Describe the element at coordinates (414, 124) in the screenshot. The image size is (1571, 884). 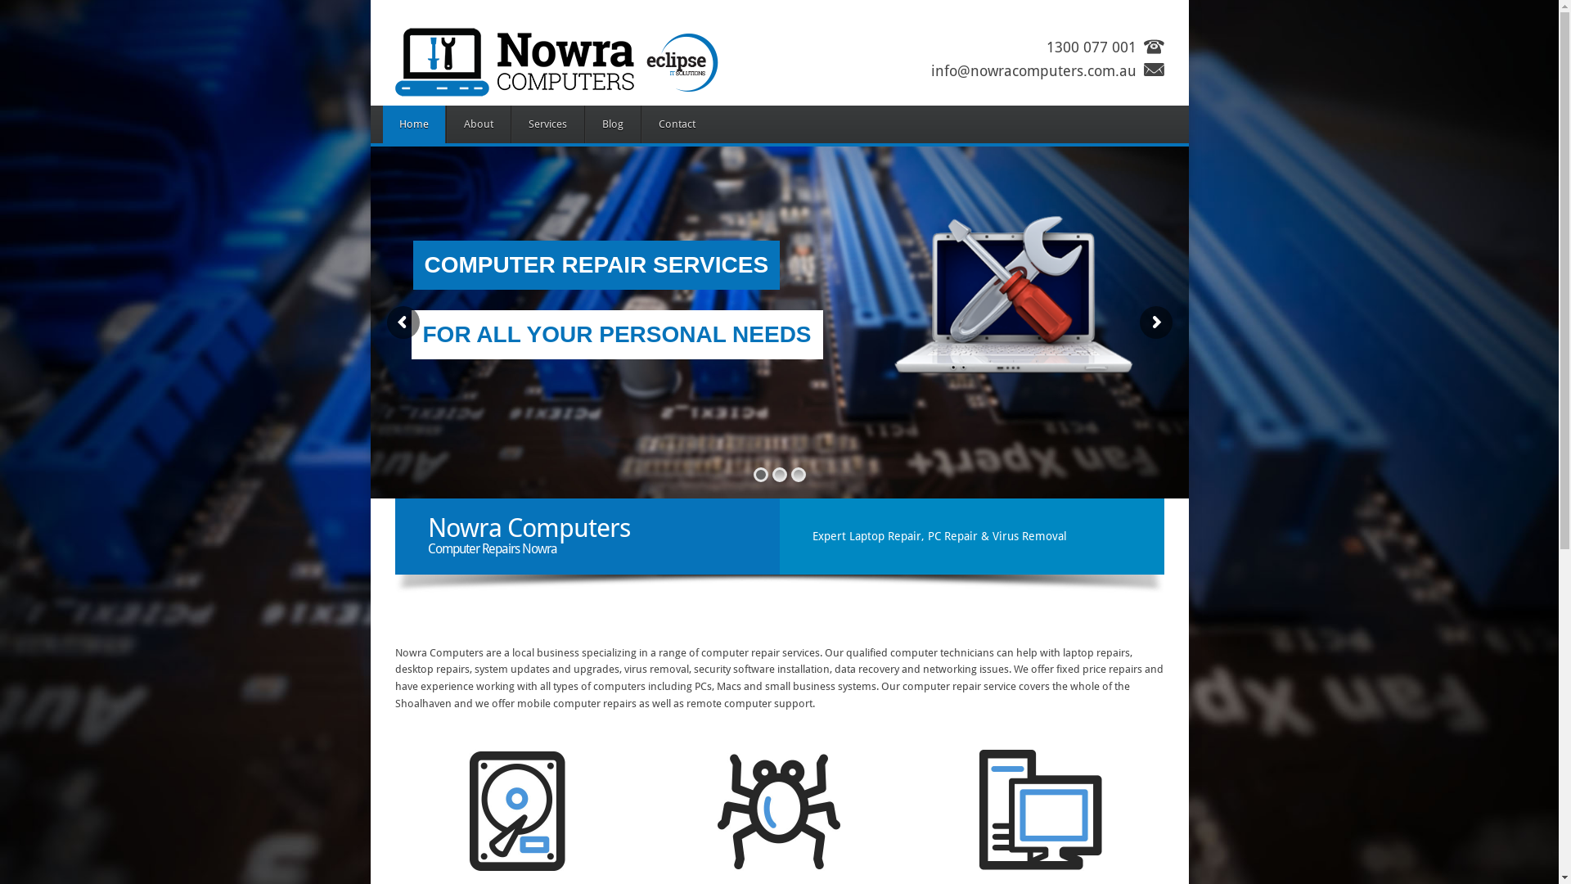
I see `Home` at that location.